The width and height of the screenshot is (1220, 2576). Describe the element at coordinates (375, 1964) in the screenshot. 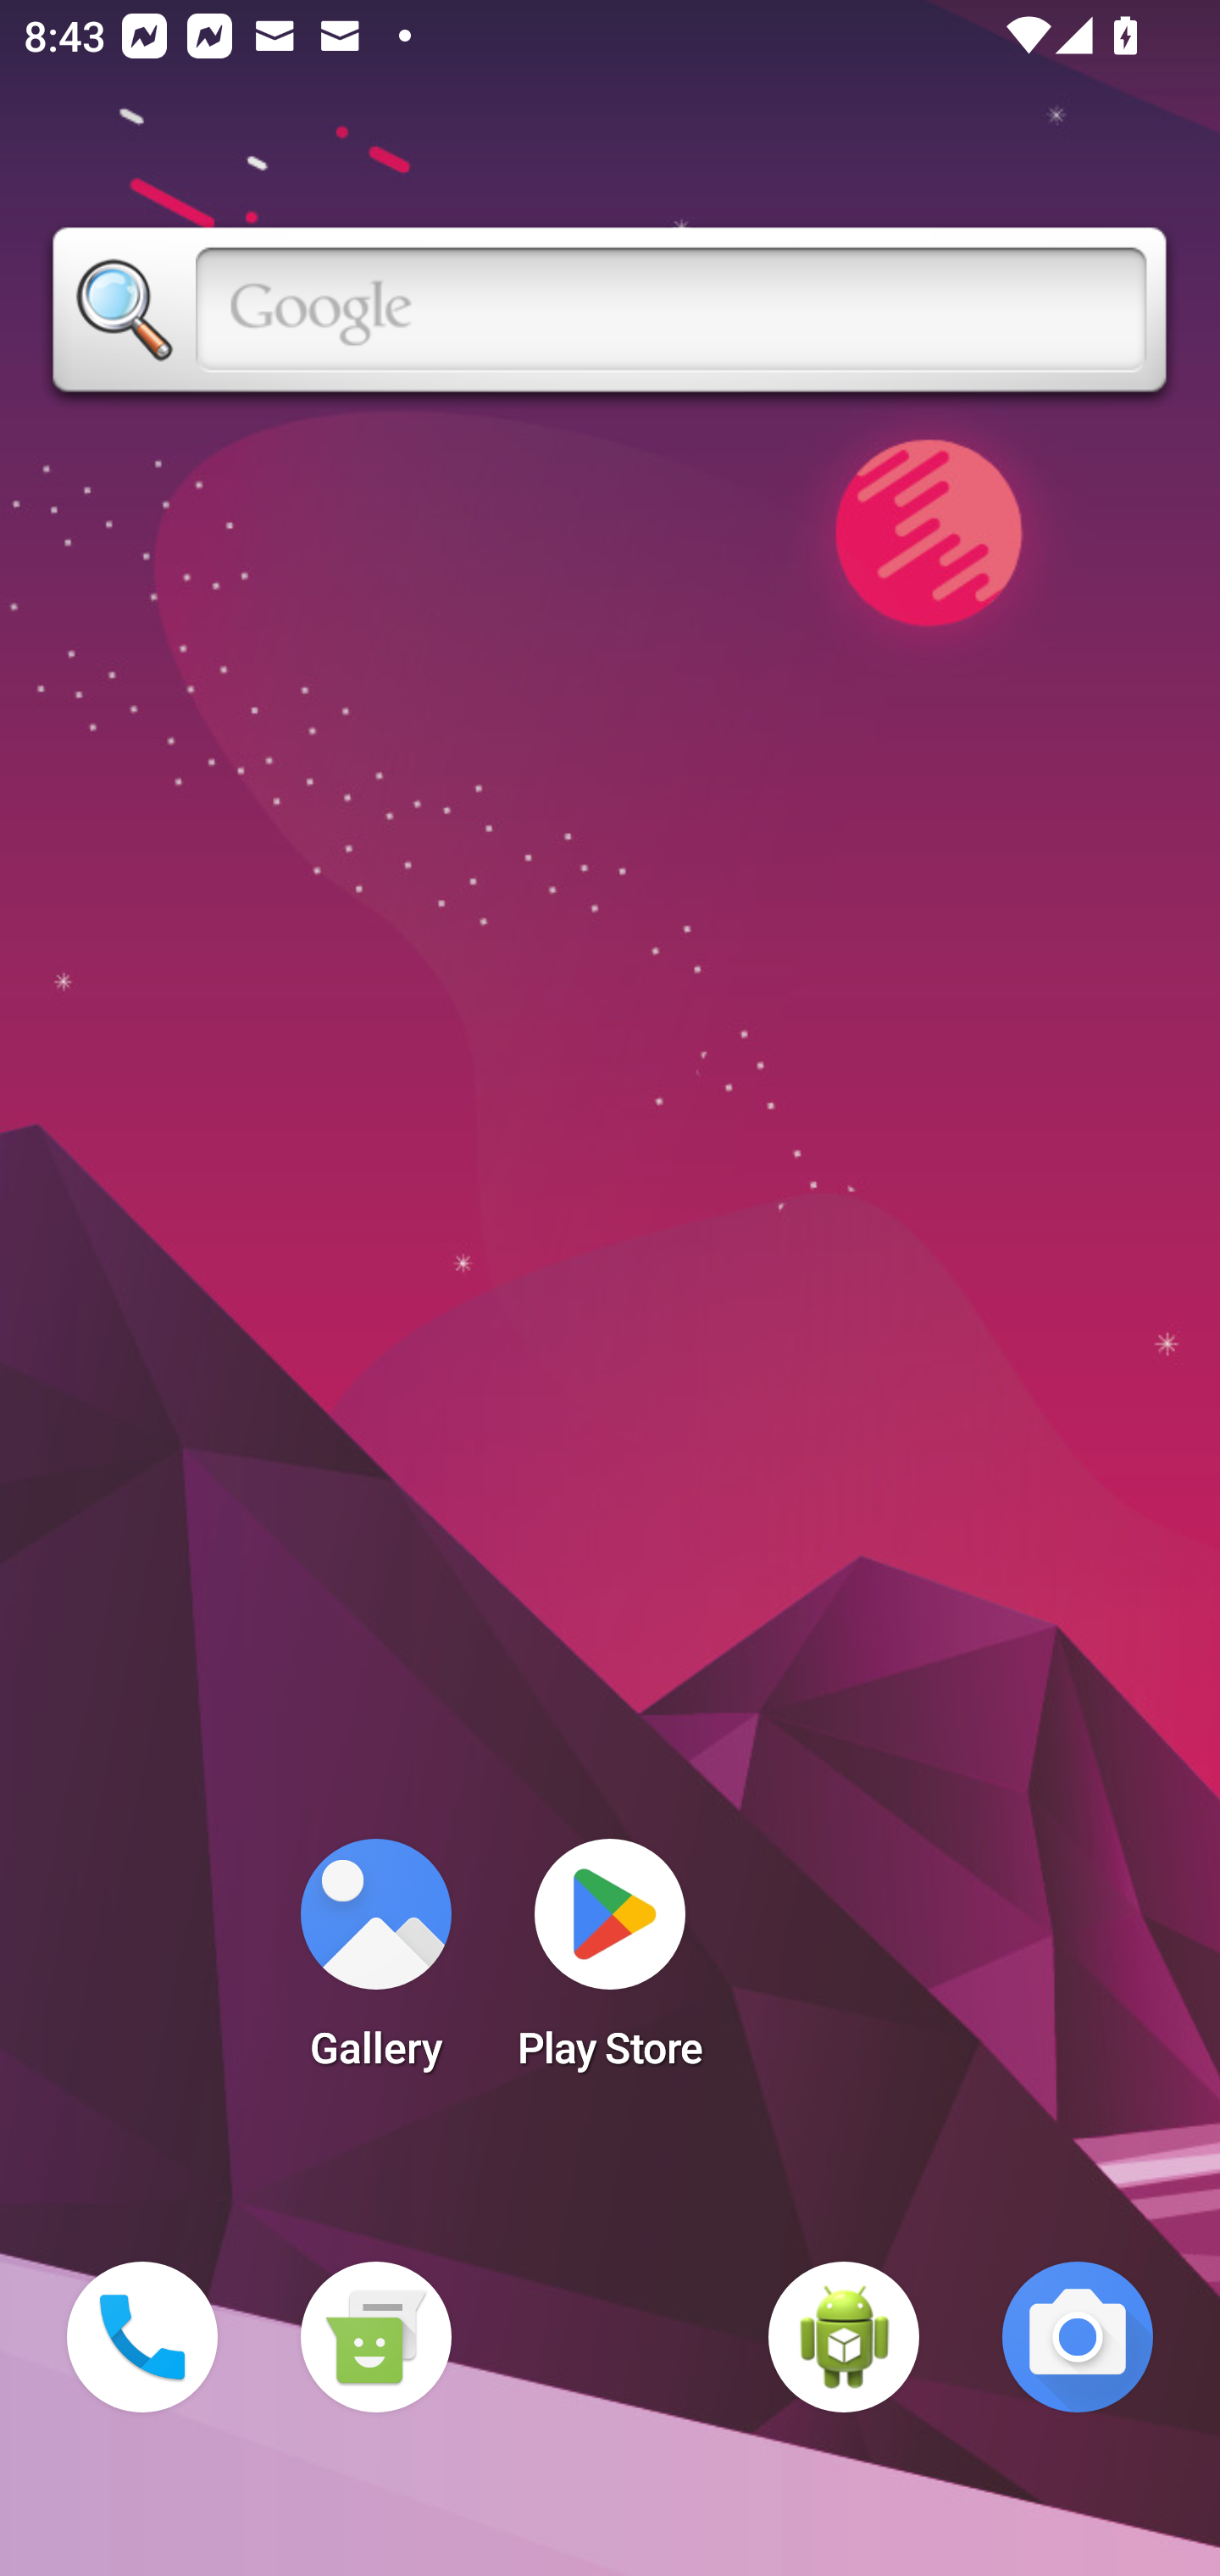

I see `Gallery` at that location.